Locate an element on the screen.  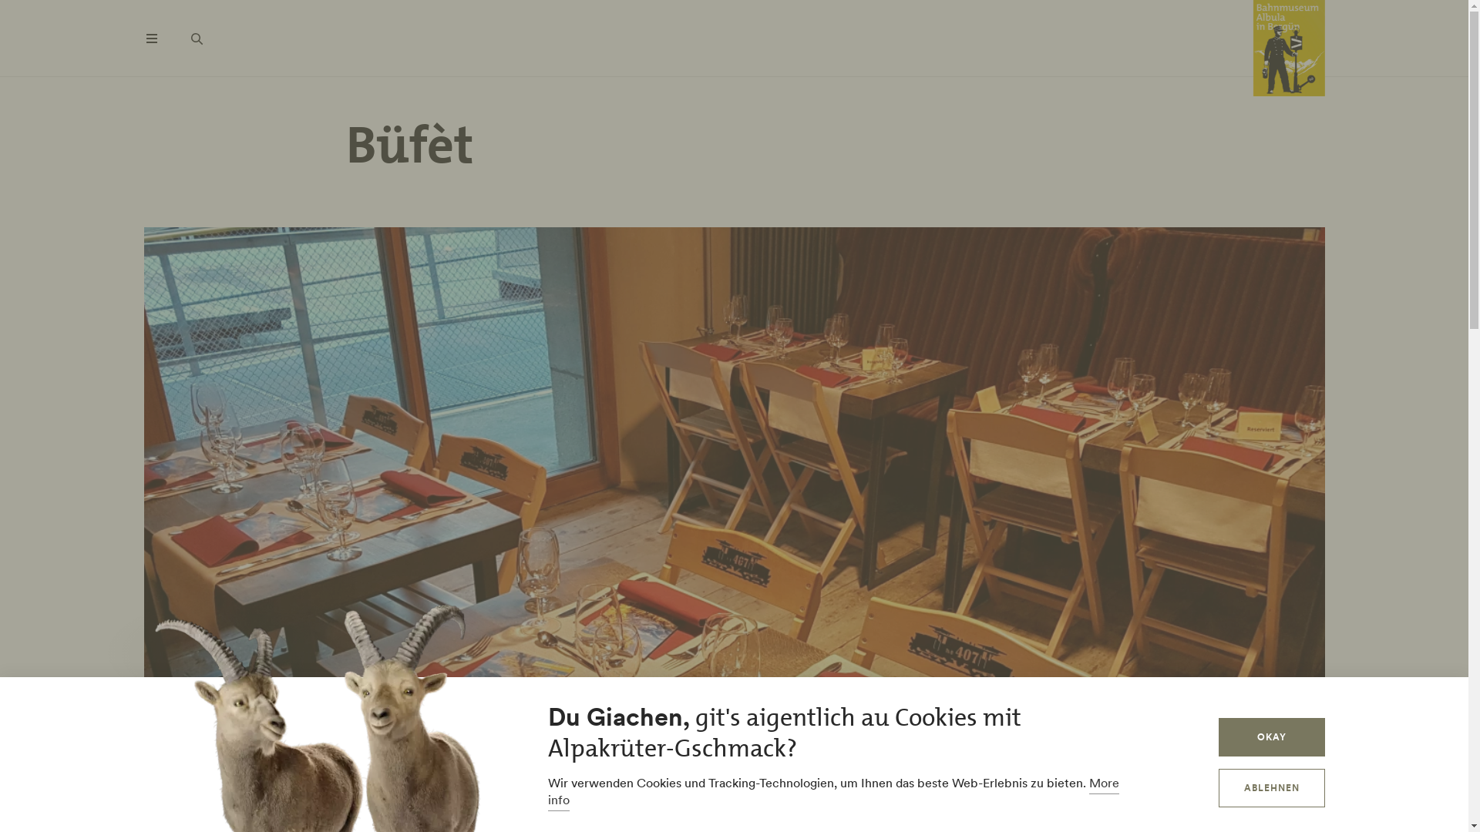
More info is located at coordinates (832, 793).